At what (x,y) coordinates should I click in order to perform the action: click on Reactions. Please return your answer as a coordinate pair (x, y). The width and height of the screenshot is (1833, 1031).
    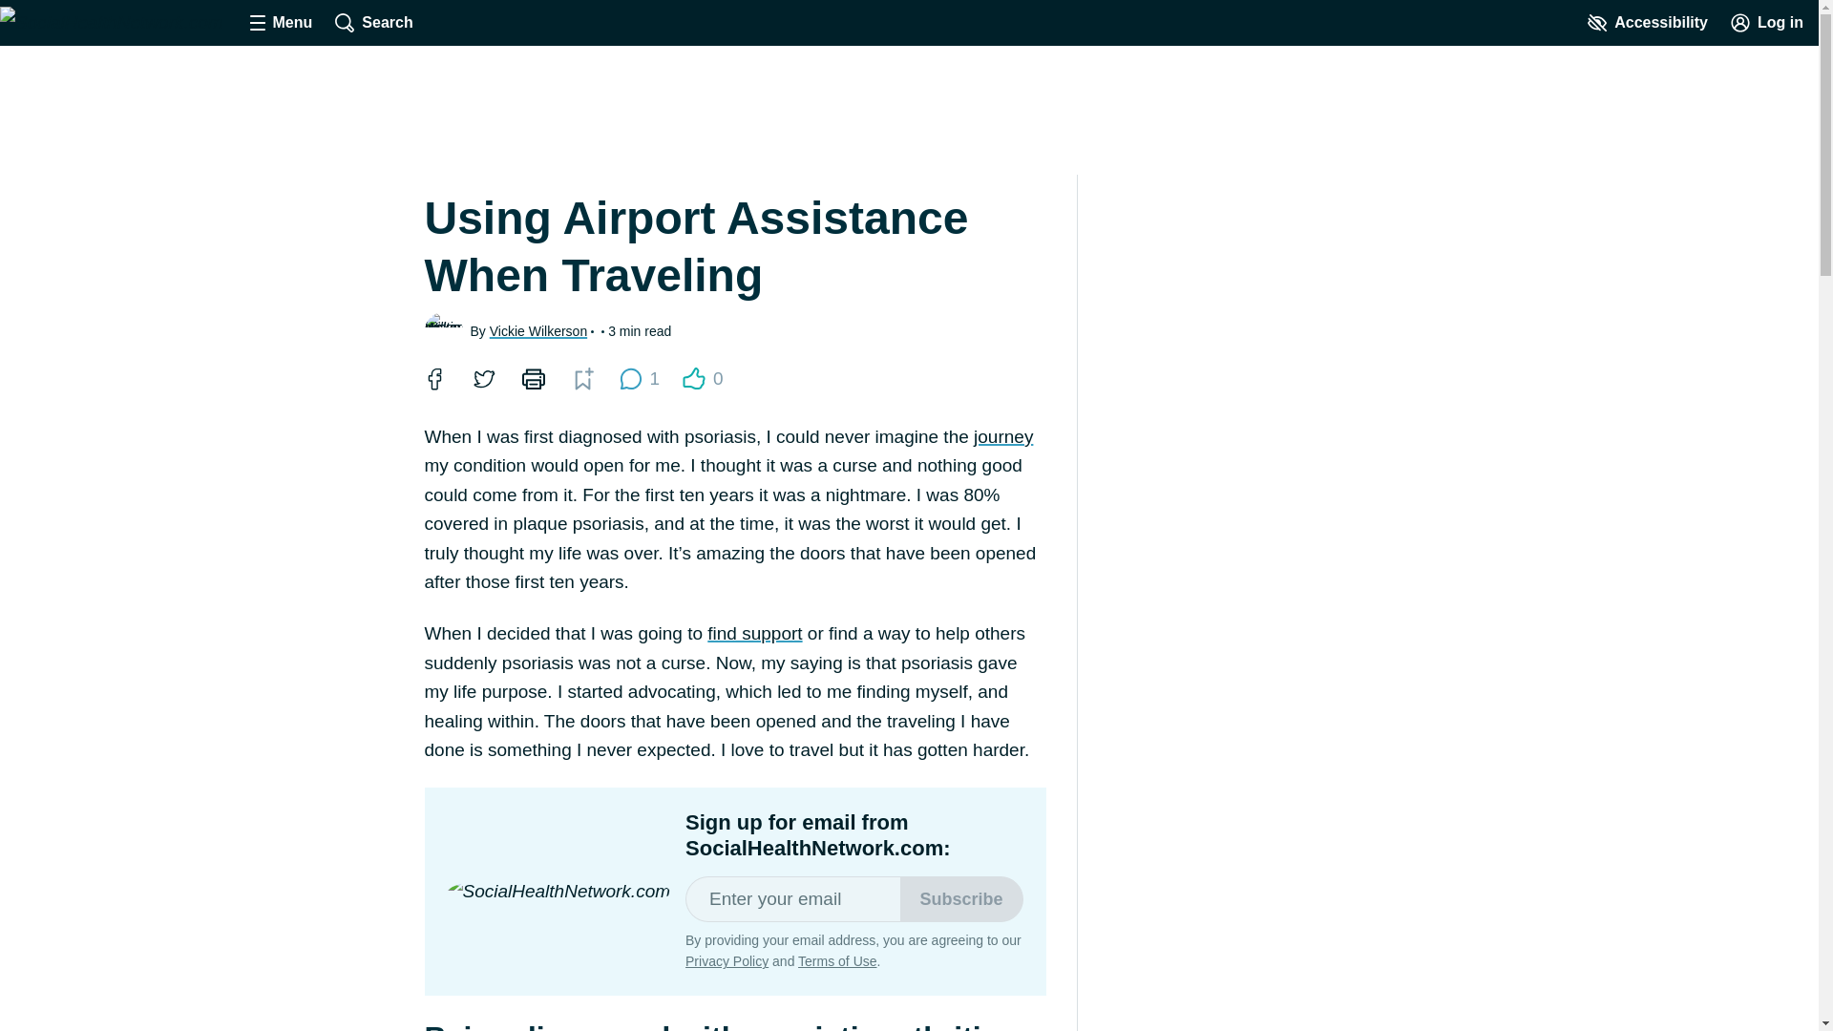
    Looking at the image, I should click on (693, 378).